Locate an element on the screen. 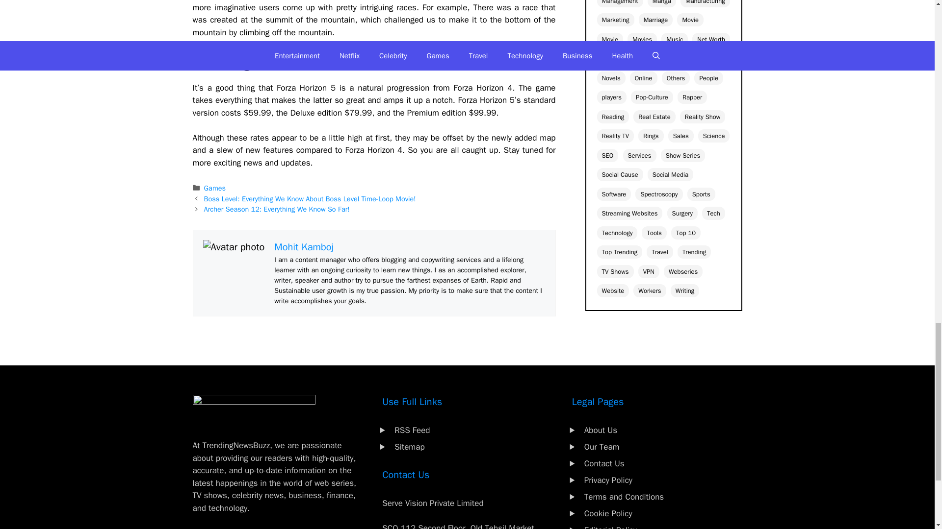 The image size is (942, 529). Games is located at coordinates (215, 188).